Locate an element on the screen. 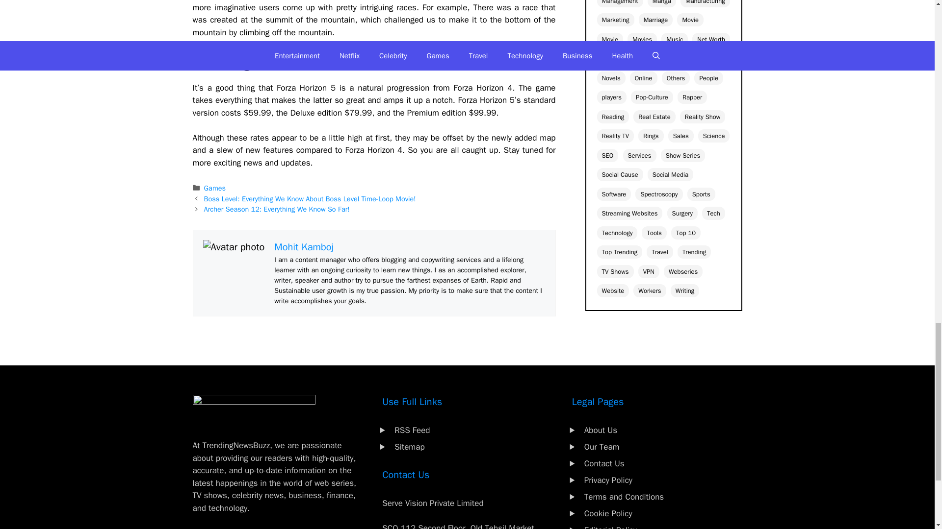 The image size is (942, 529). Games is located at coordinates (215, 188).